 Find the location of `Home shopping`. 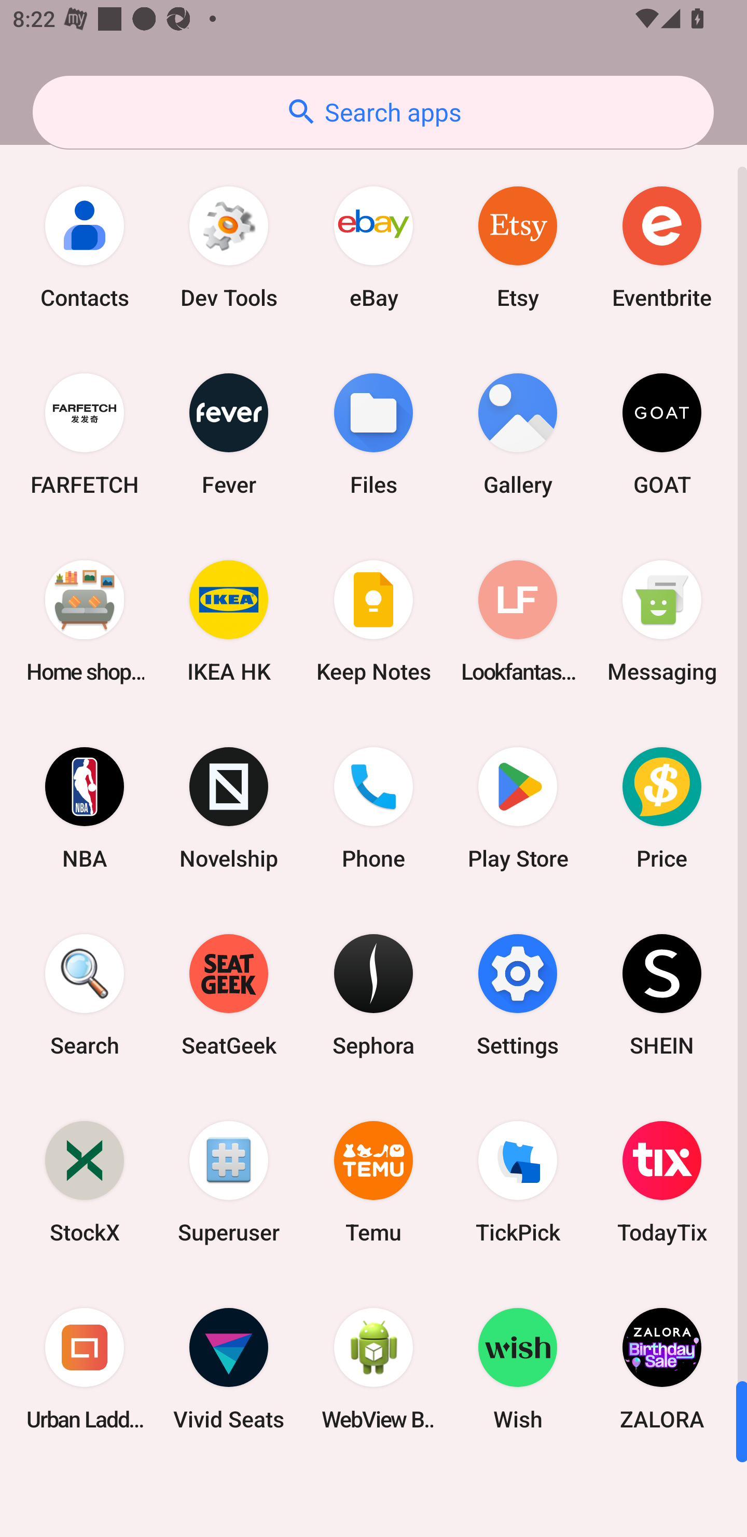

Home shopping is located at coordinates (85, 621).